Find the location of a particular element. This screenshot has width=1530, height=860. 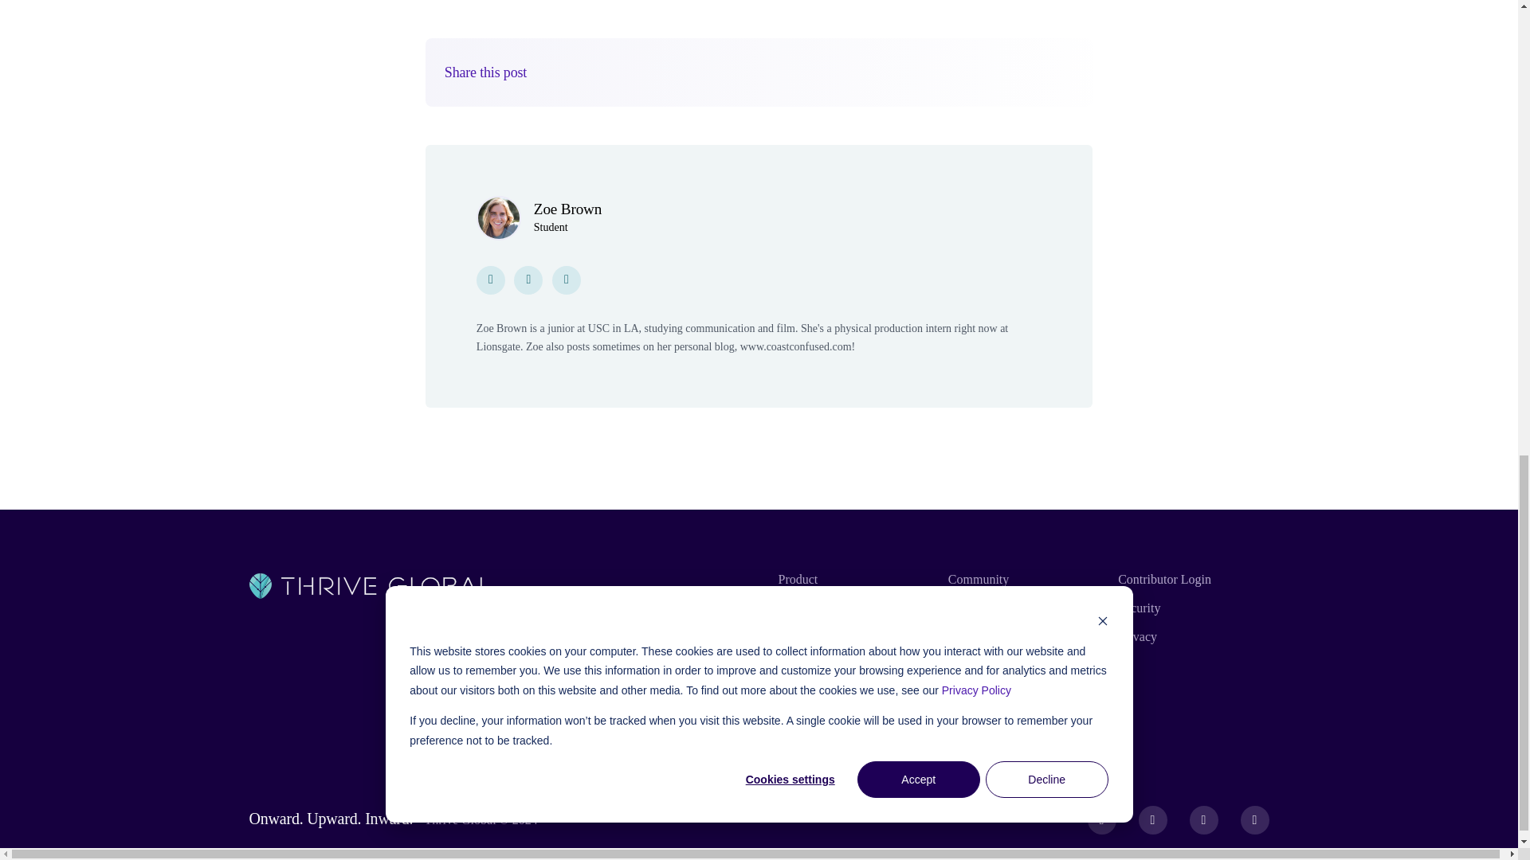

LinkedIn is located at coordinates (1255, 819).